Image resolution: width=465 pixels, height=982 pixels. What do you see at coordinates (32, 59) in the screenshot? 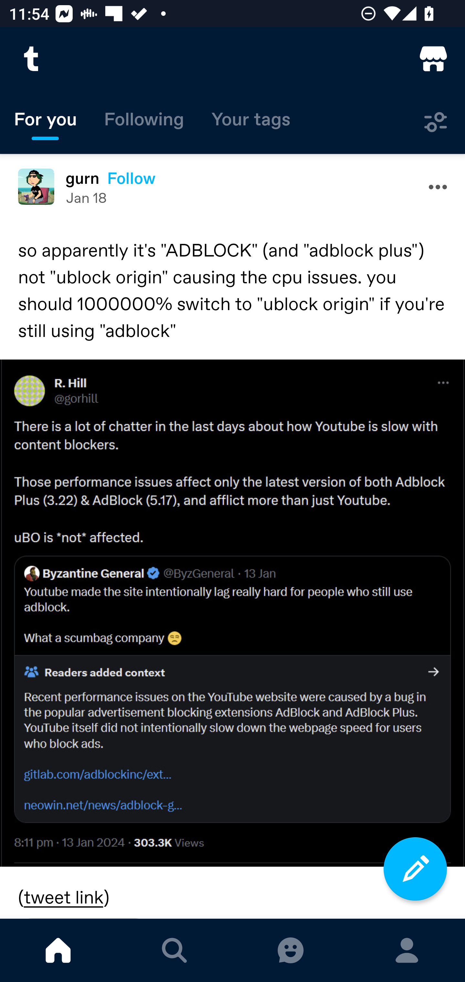
I see `Tumblr` at bounding box center [32, 59].